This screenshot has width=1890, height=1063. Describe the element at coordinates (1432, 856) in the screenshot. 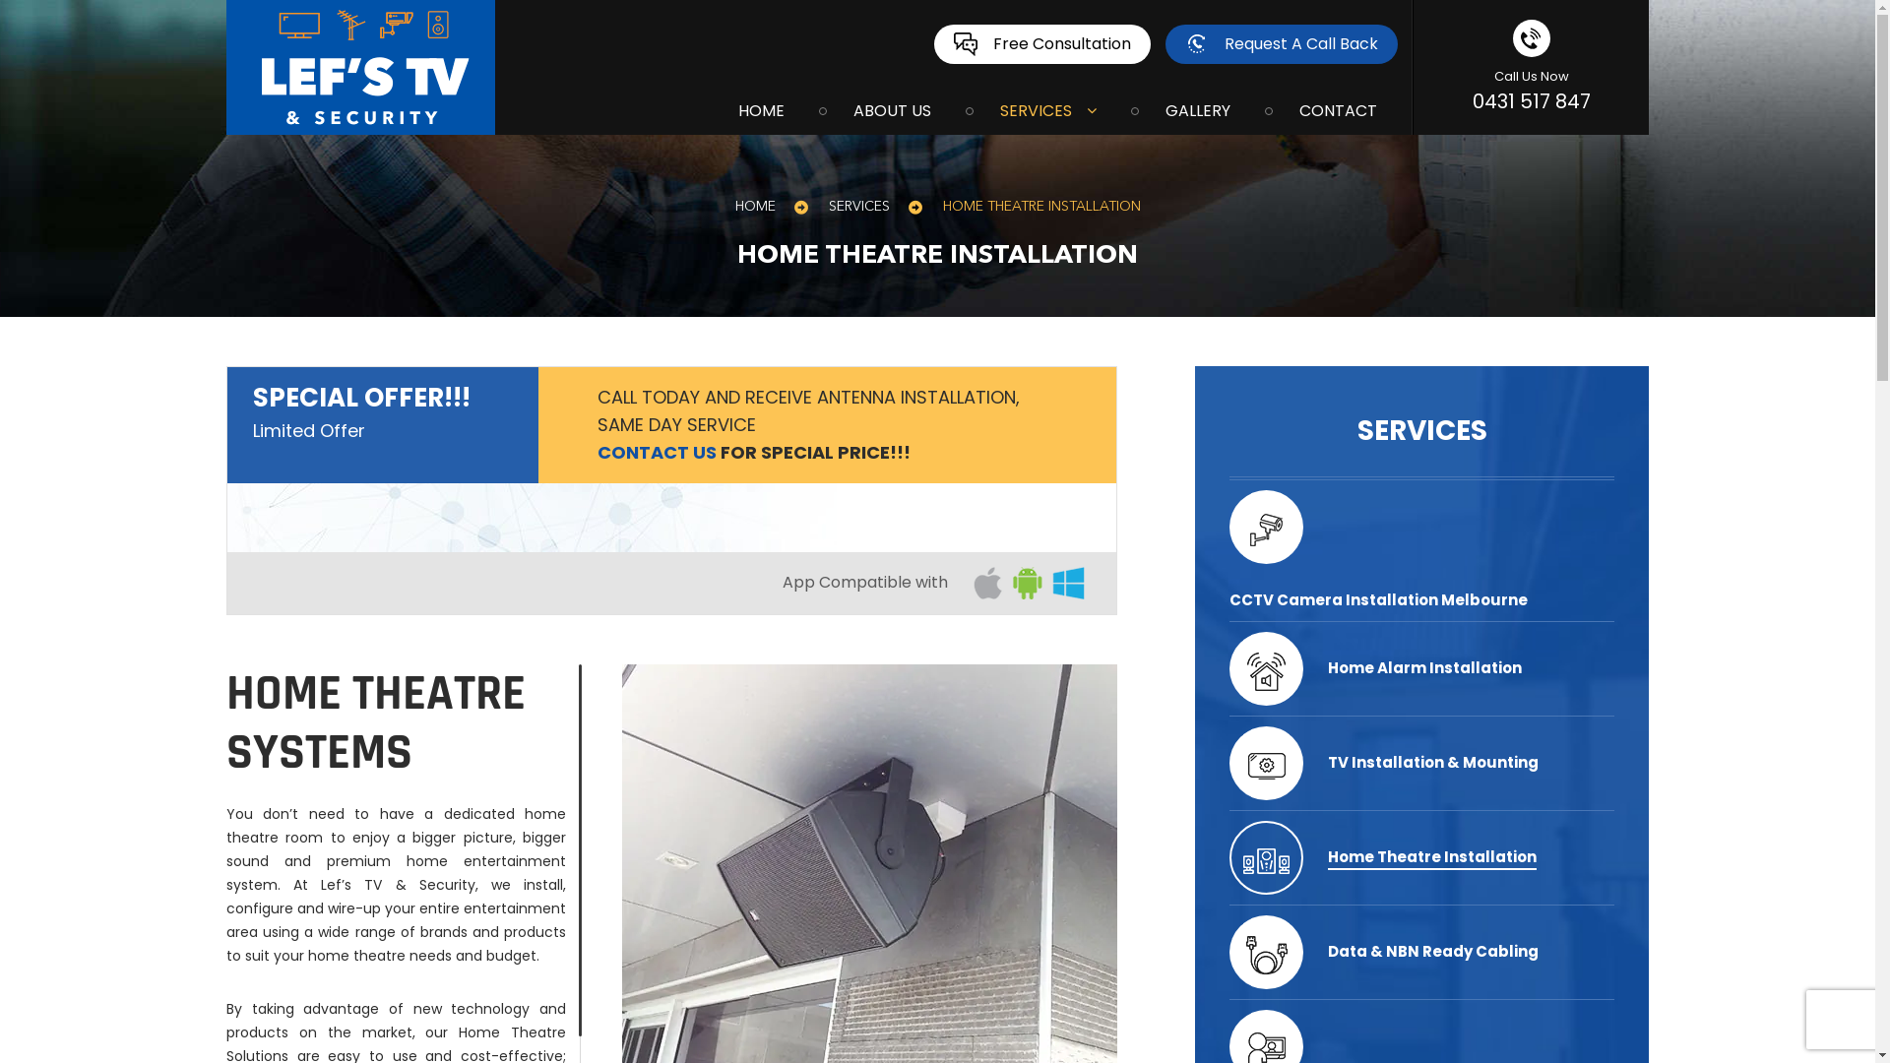

I see `Home Theatre Installation` at that location.